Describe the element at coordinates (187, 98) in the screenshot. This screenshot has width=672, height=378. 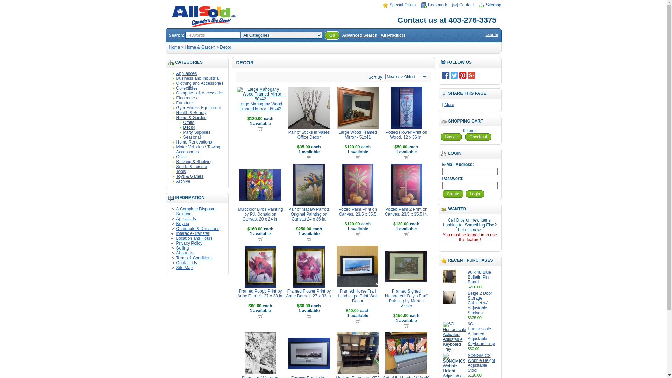
I see `Electronics` at that location.